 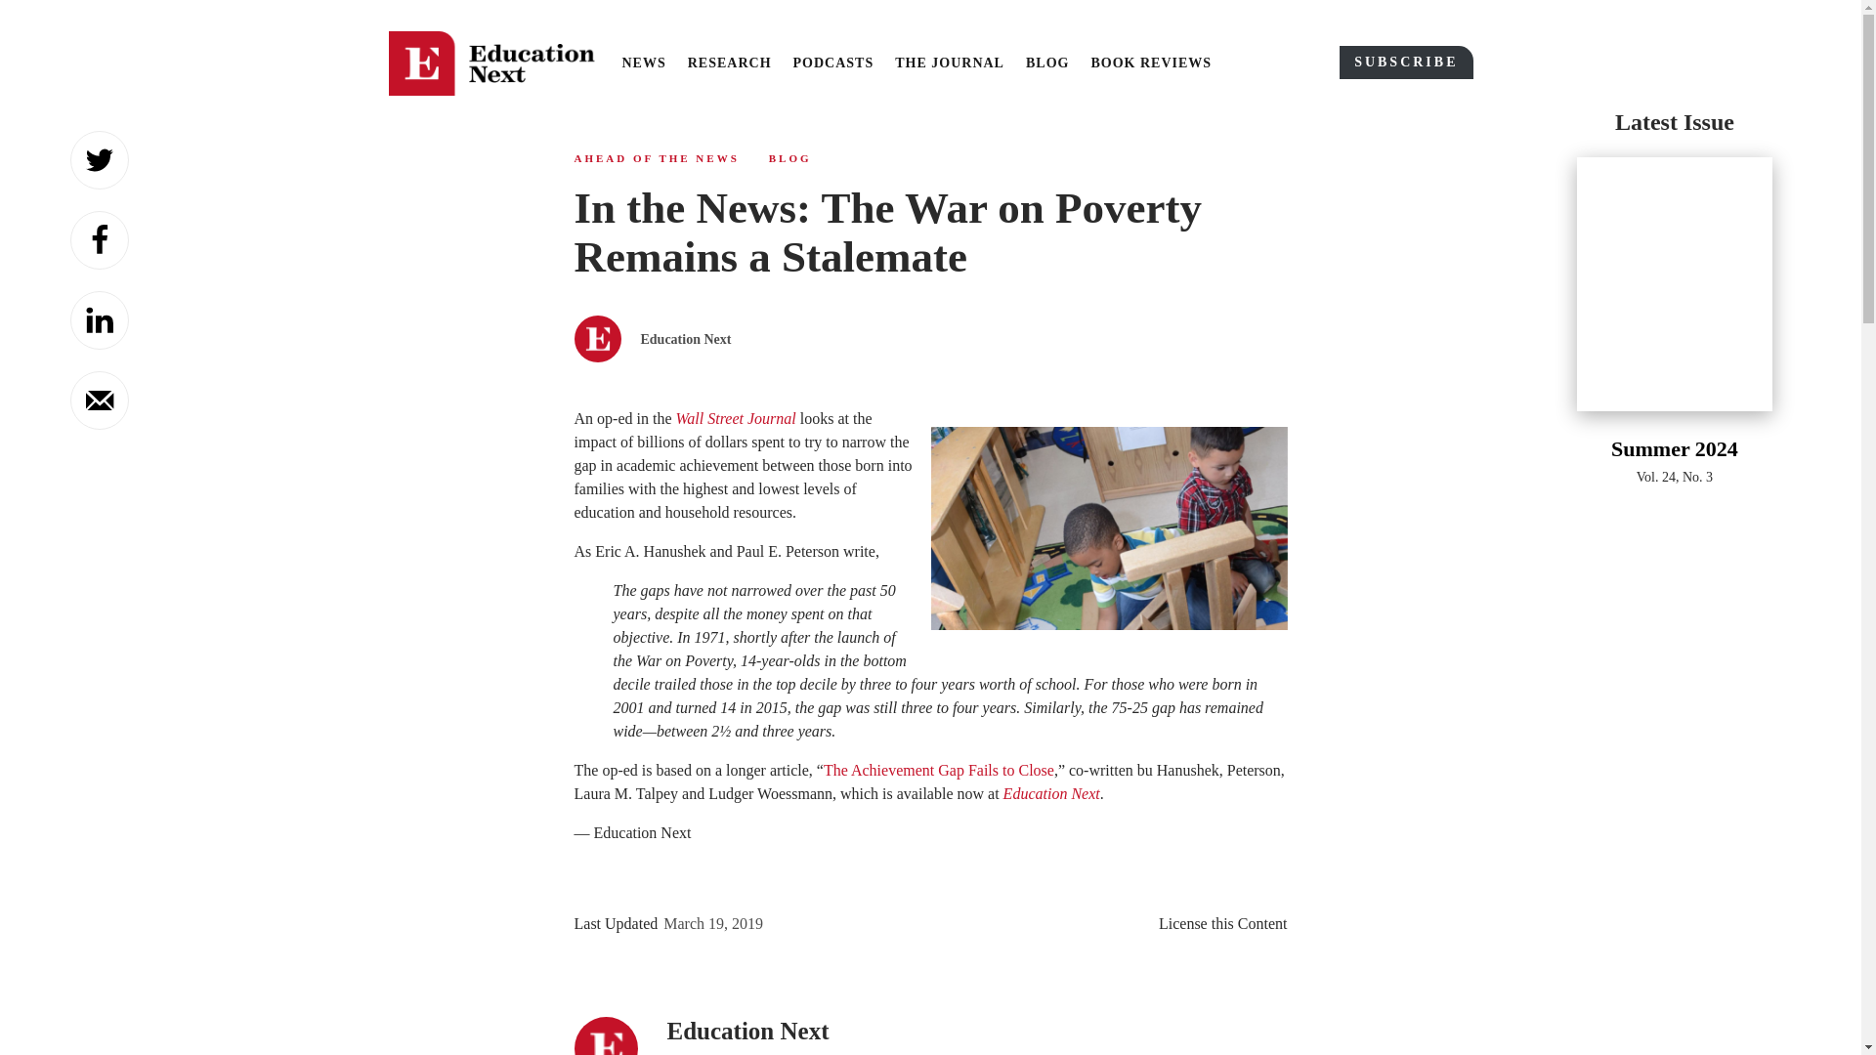 What do you see at coordinates (729, 63) in the screenshot?
I see `RESEARCH` at bounding box center [729, 63].